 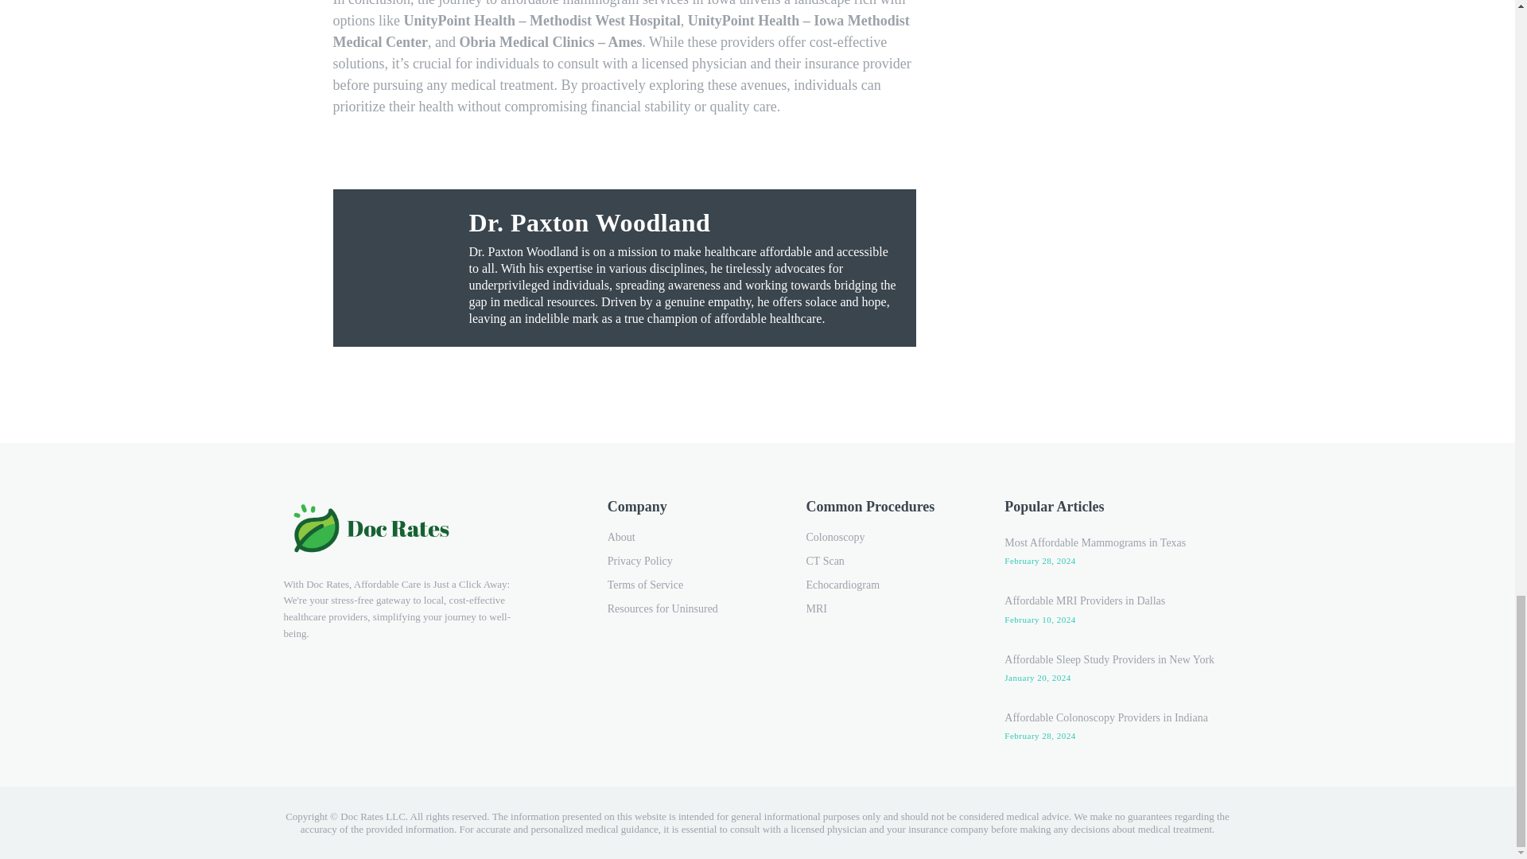 What do you see at coordinates (687, 585) in the screenshot?
I see `Terms of Service` at bounding box center [687, 585].